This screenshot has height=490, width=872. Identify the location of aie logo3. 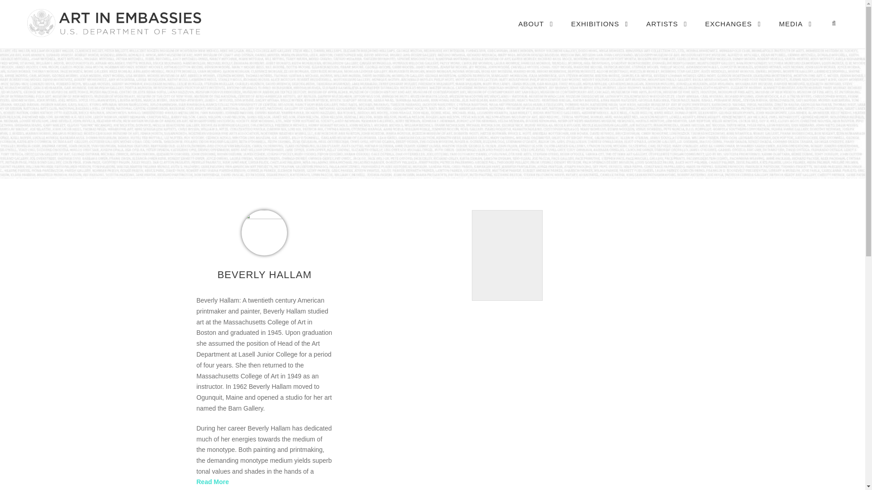
(113, 23).